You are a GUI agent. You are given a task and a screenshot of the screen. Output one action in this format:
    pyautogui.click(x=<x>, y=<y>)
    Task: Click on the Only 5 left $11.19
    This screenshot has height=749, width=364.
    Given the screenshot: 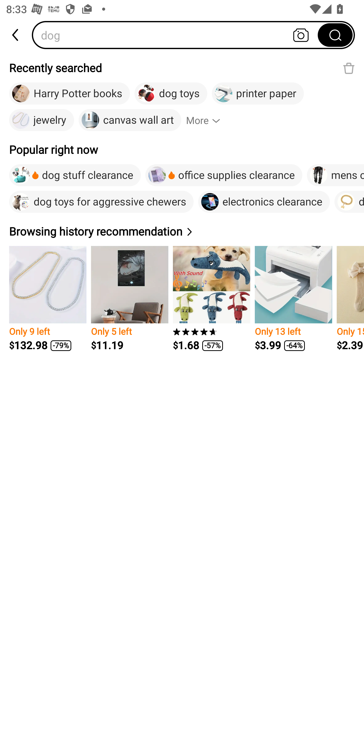 What is the action you would take?
    pyautogui.click(x=129, y=299)
    